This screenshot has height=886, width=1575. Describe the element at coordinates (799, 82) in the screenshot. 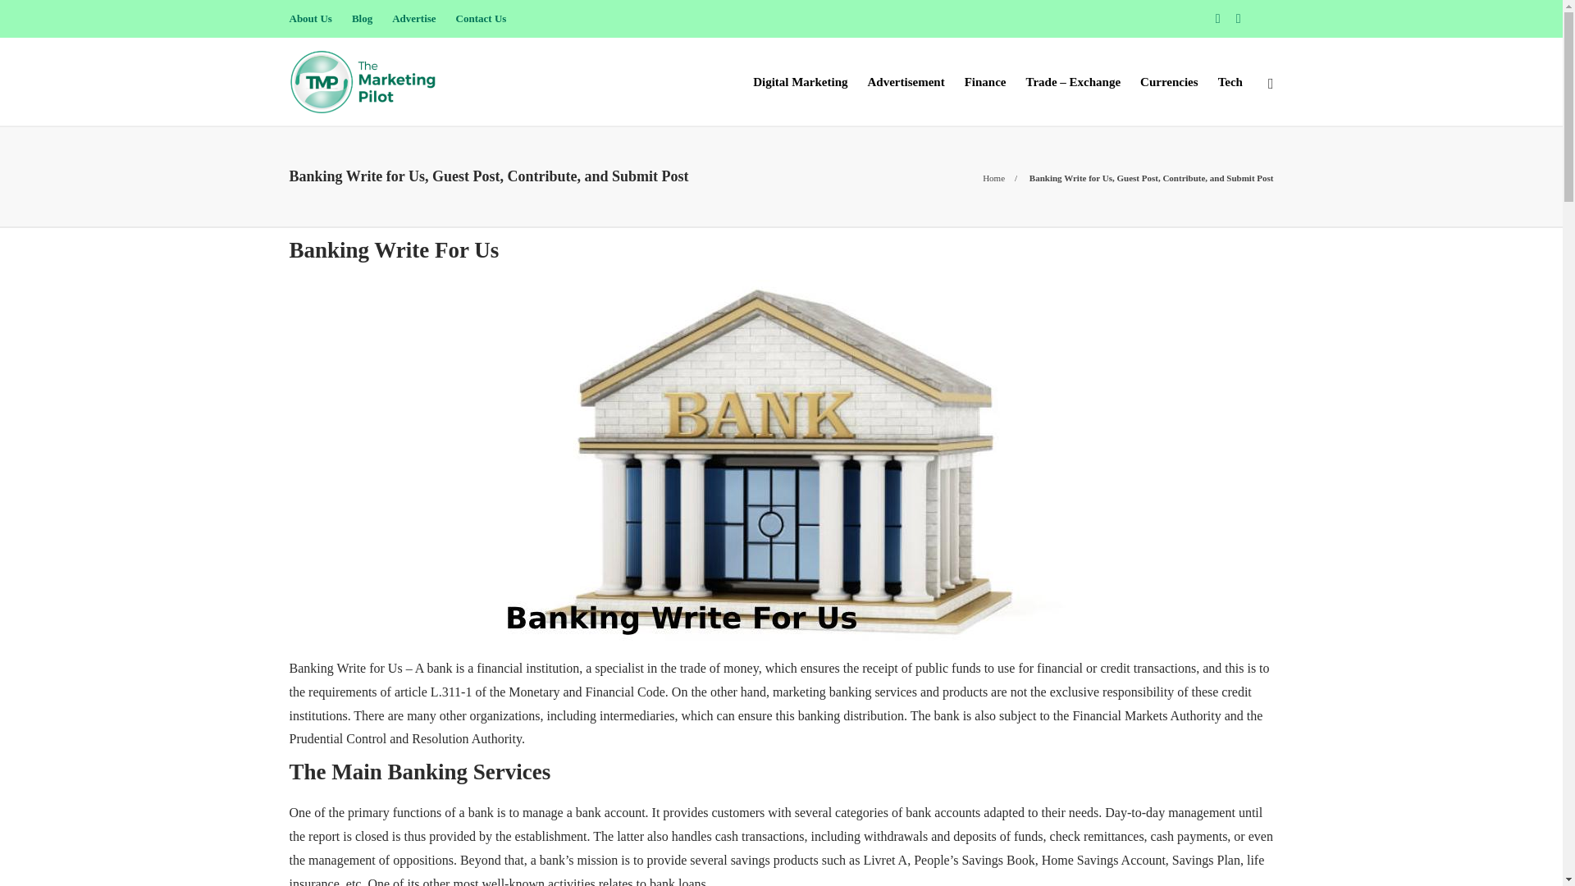

I see `Digital Marketing` at that location.